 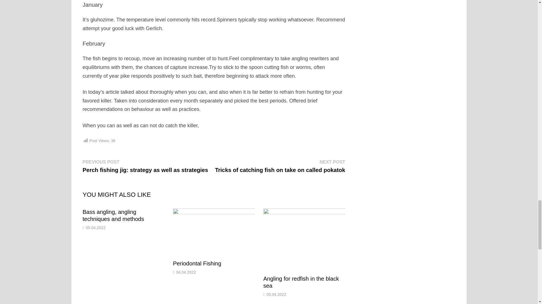 I want to click on Bass angling, angling techniques and methods, so click(x=113, y=215).